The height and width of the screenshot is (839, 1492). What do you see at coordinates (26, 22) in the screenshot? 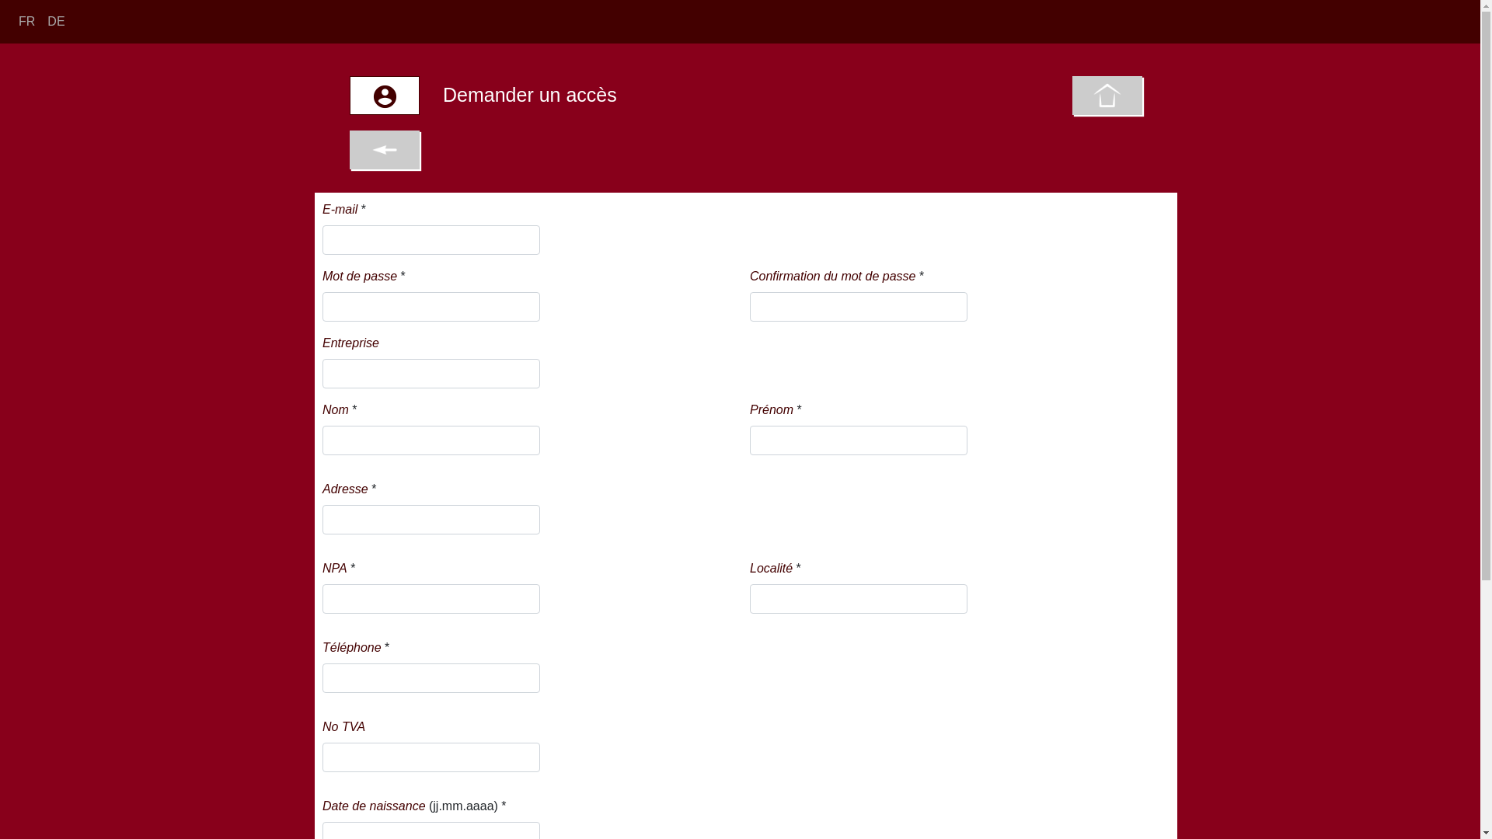
I see `FR` at bounding box center [26, 22].